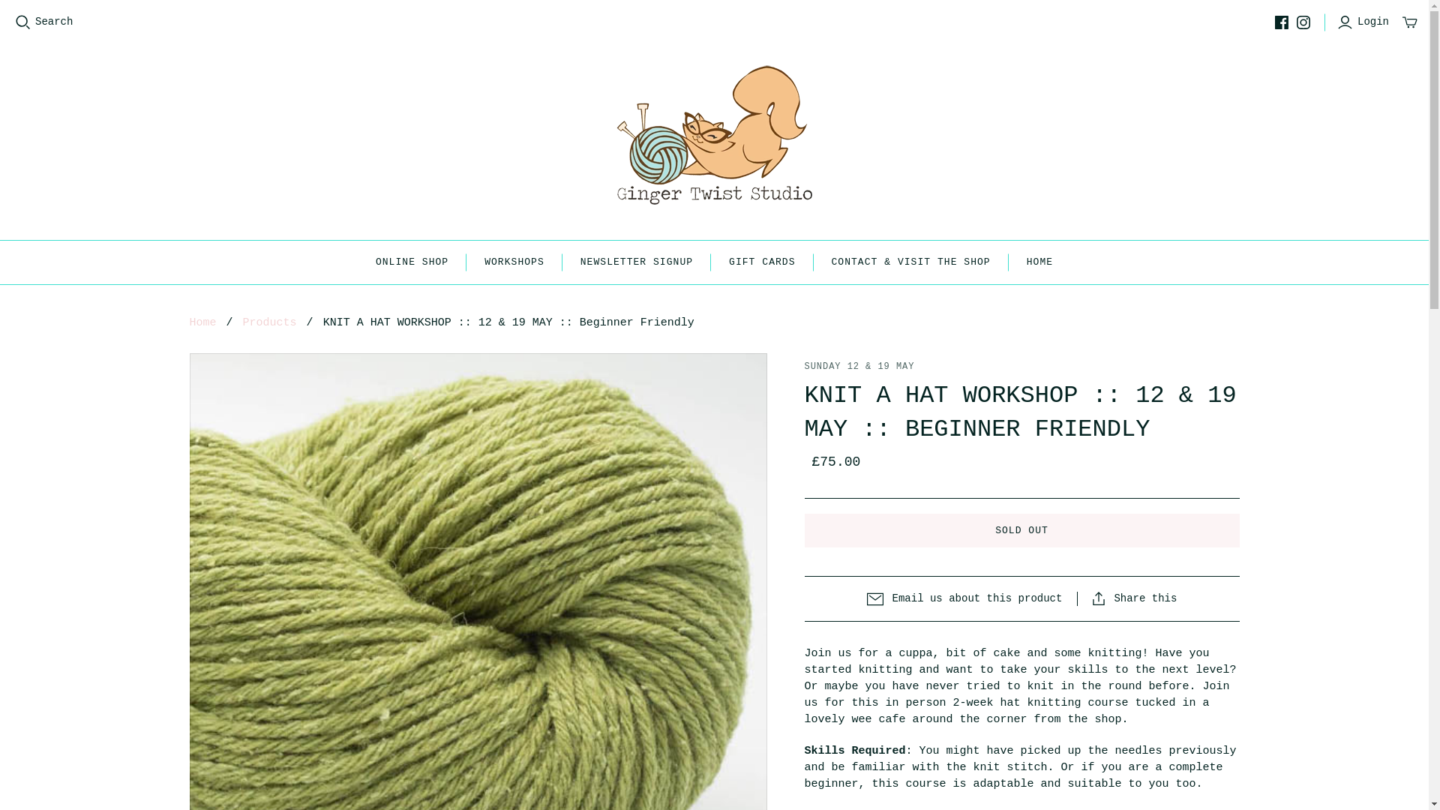  I want to click on Login, so click(1365, 22).